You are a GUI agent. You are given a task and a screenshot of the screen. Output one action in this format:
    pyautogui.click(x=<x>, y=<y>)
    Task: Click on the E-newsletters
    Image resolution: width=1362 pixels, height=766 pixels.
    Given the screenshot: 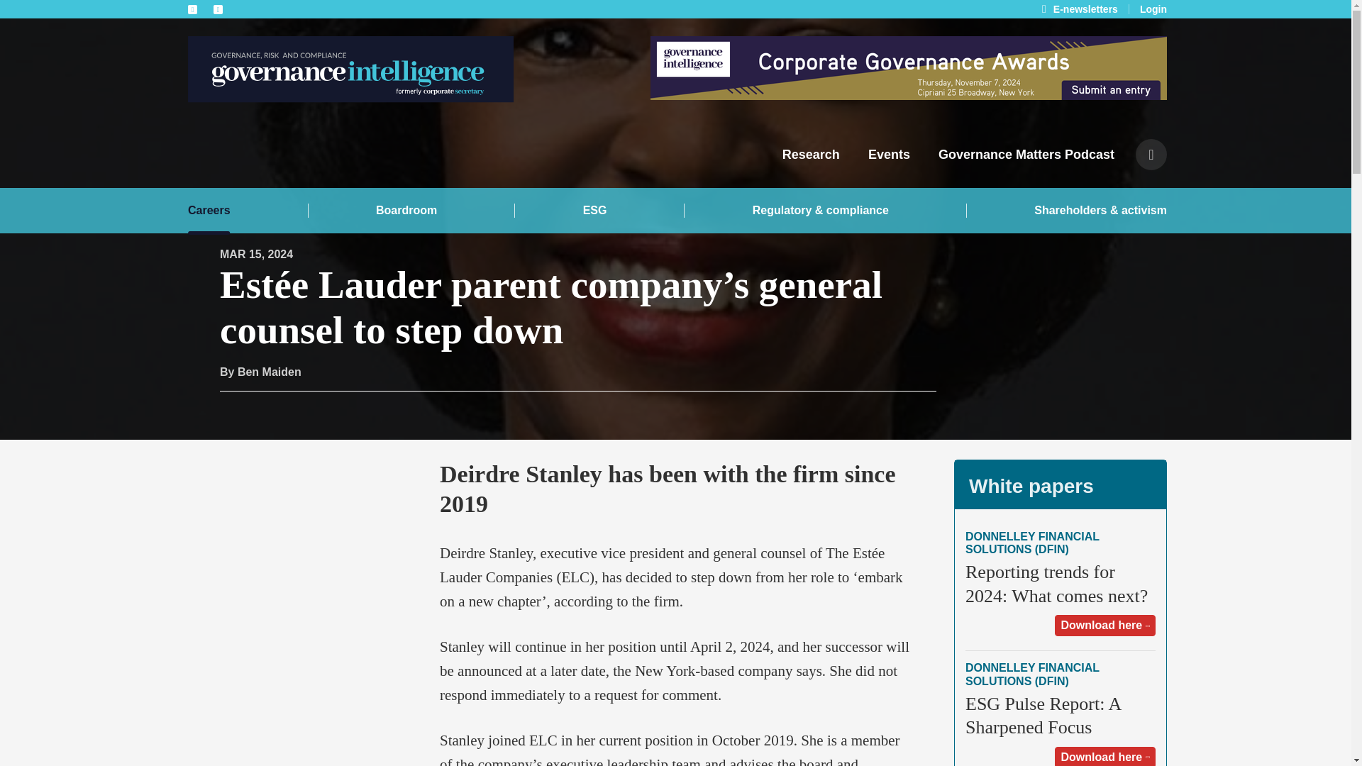 What is the action you would take?
    pyautogui.click(x=1085, y=9)
    